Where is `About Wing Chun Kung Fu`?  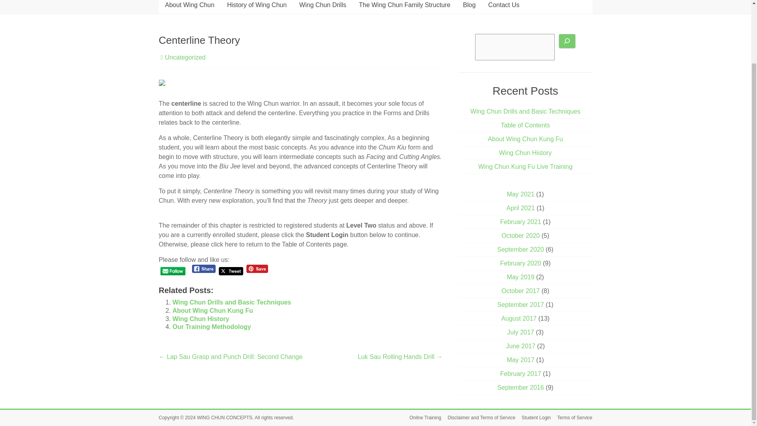
About Wing Chun Kung Fu is located at coordinates (525, 139).